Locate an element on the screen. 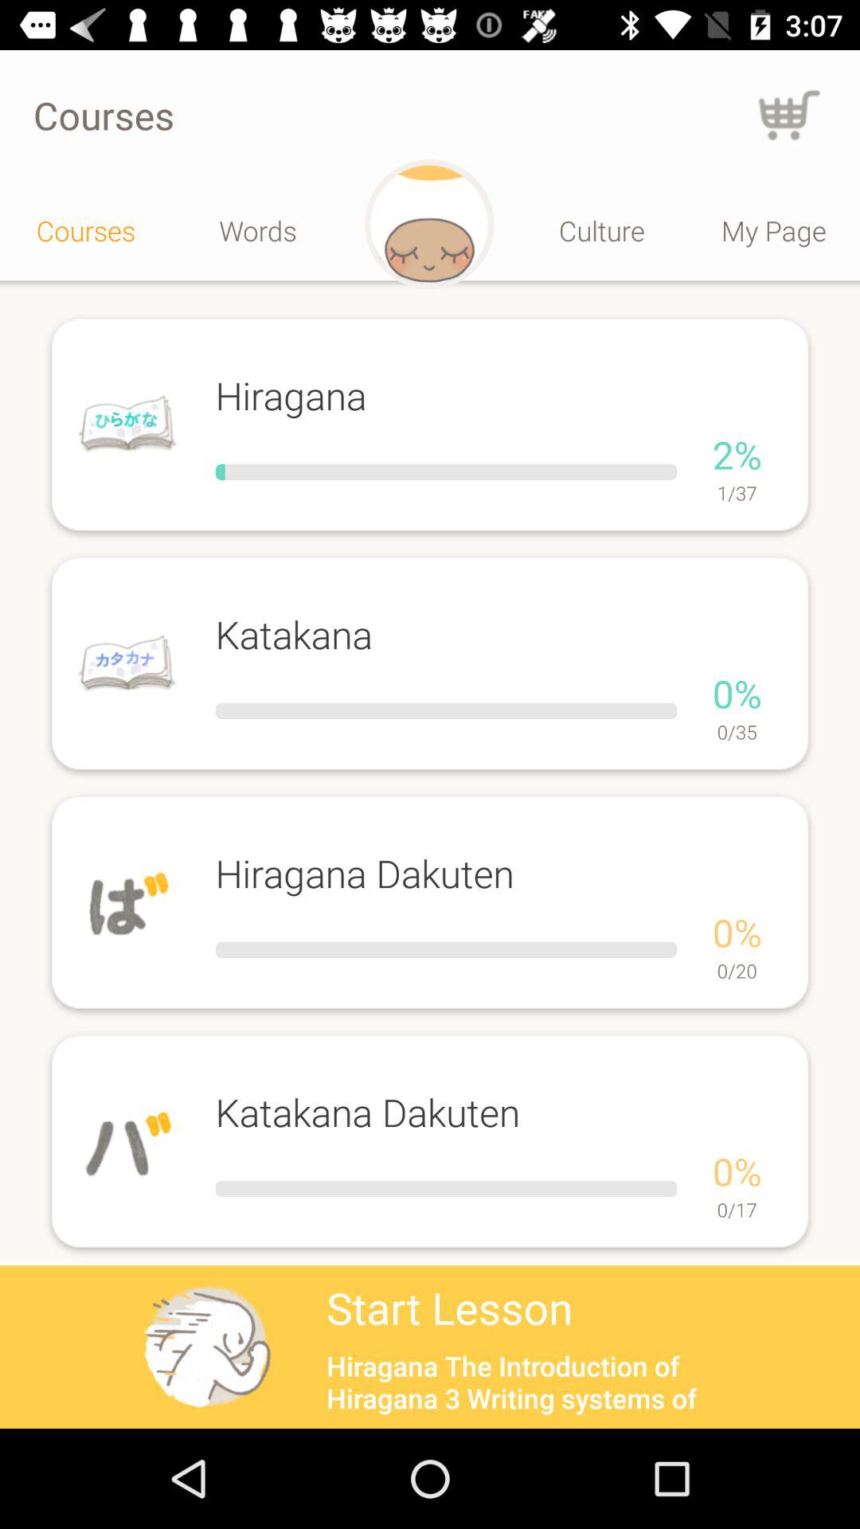 This screenshot has height=1529, width=860. select the image which is at the bottom of the page is located at coordinates (207, 1347).